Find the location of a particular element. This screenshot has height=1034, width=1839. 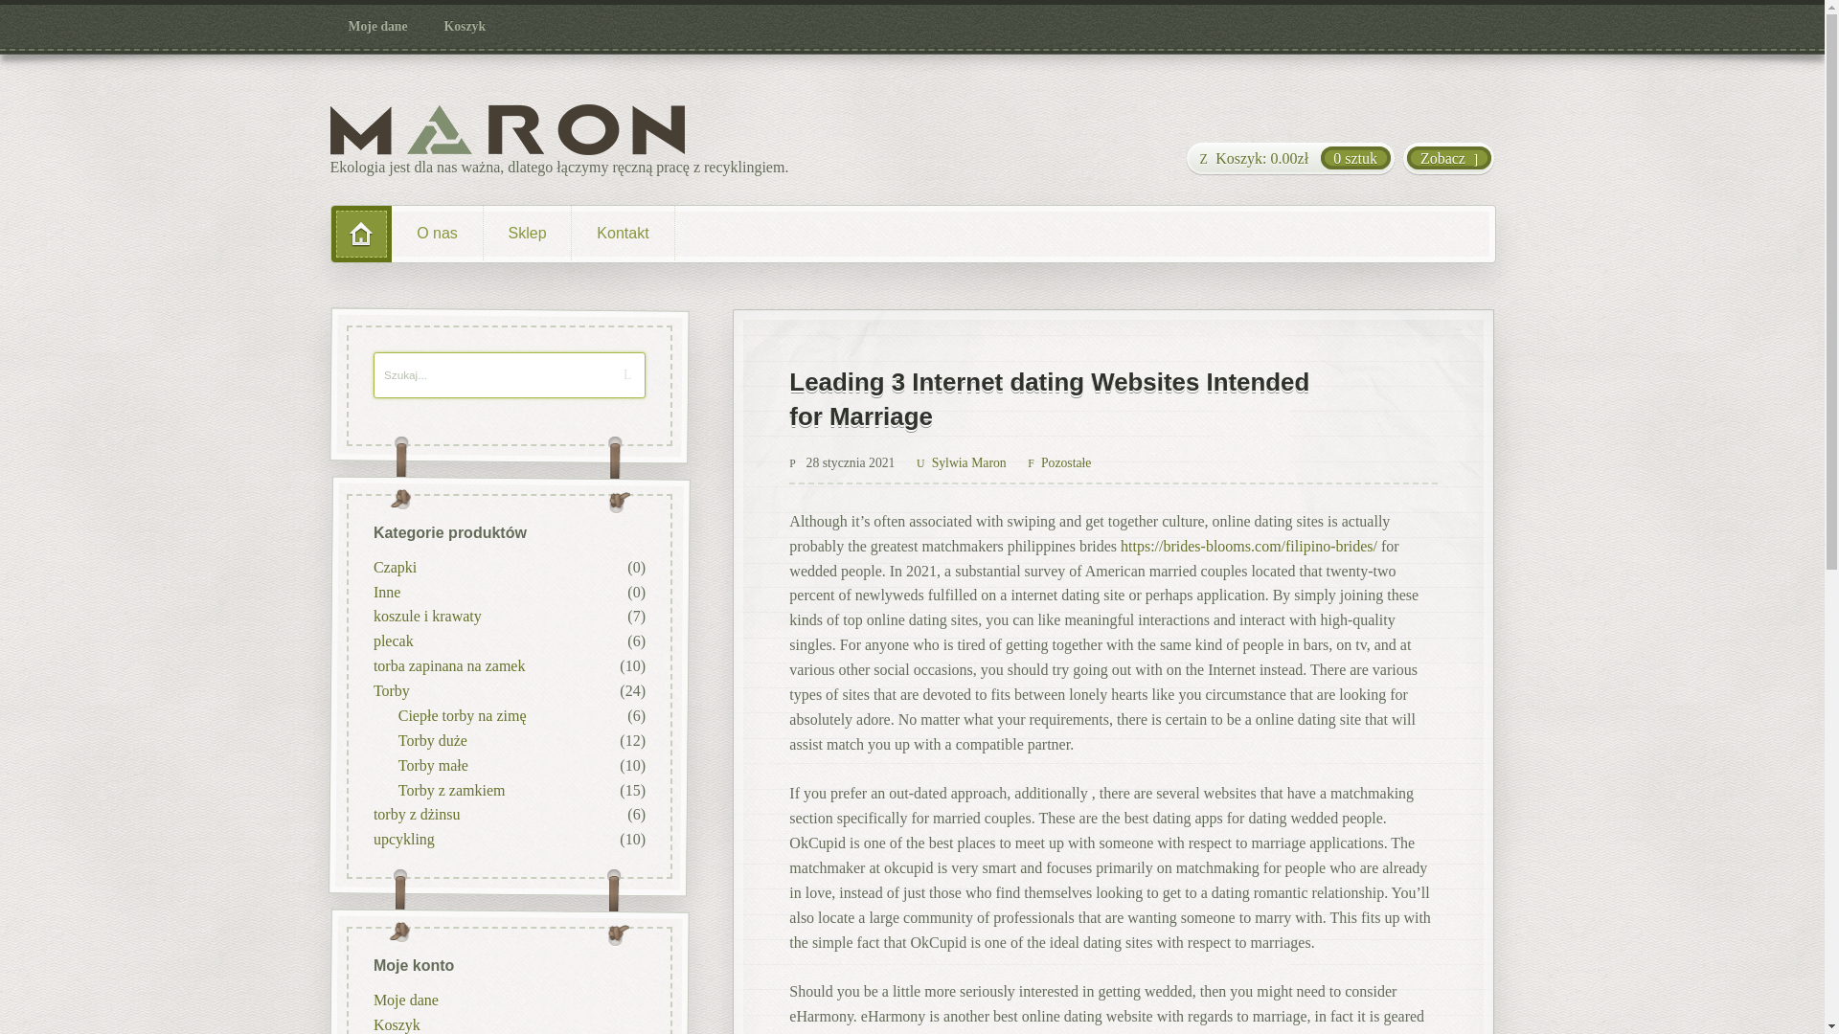

Wpisy od Sylwia Maron is located at coordinates (961, 463).